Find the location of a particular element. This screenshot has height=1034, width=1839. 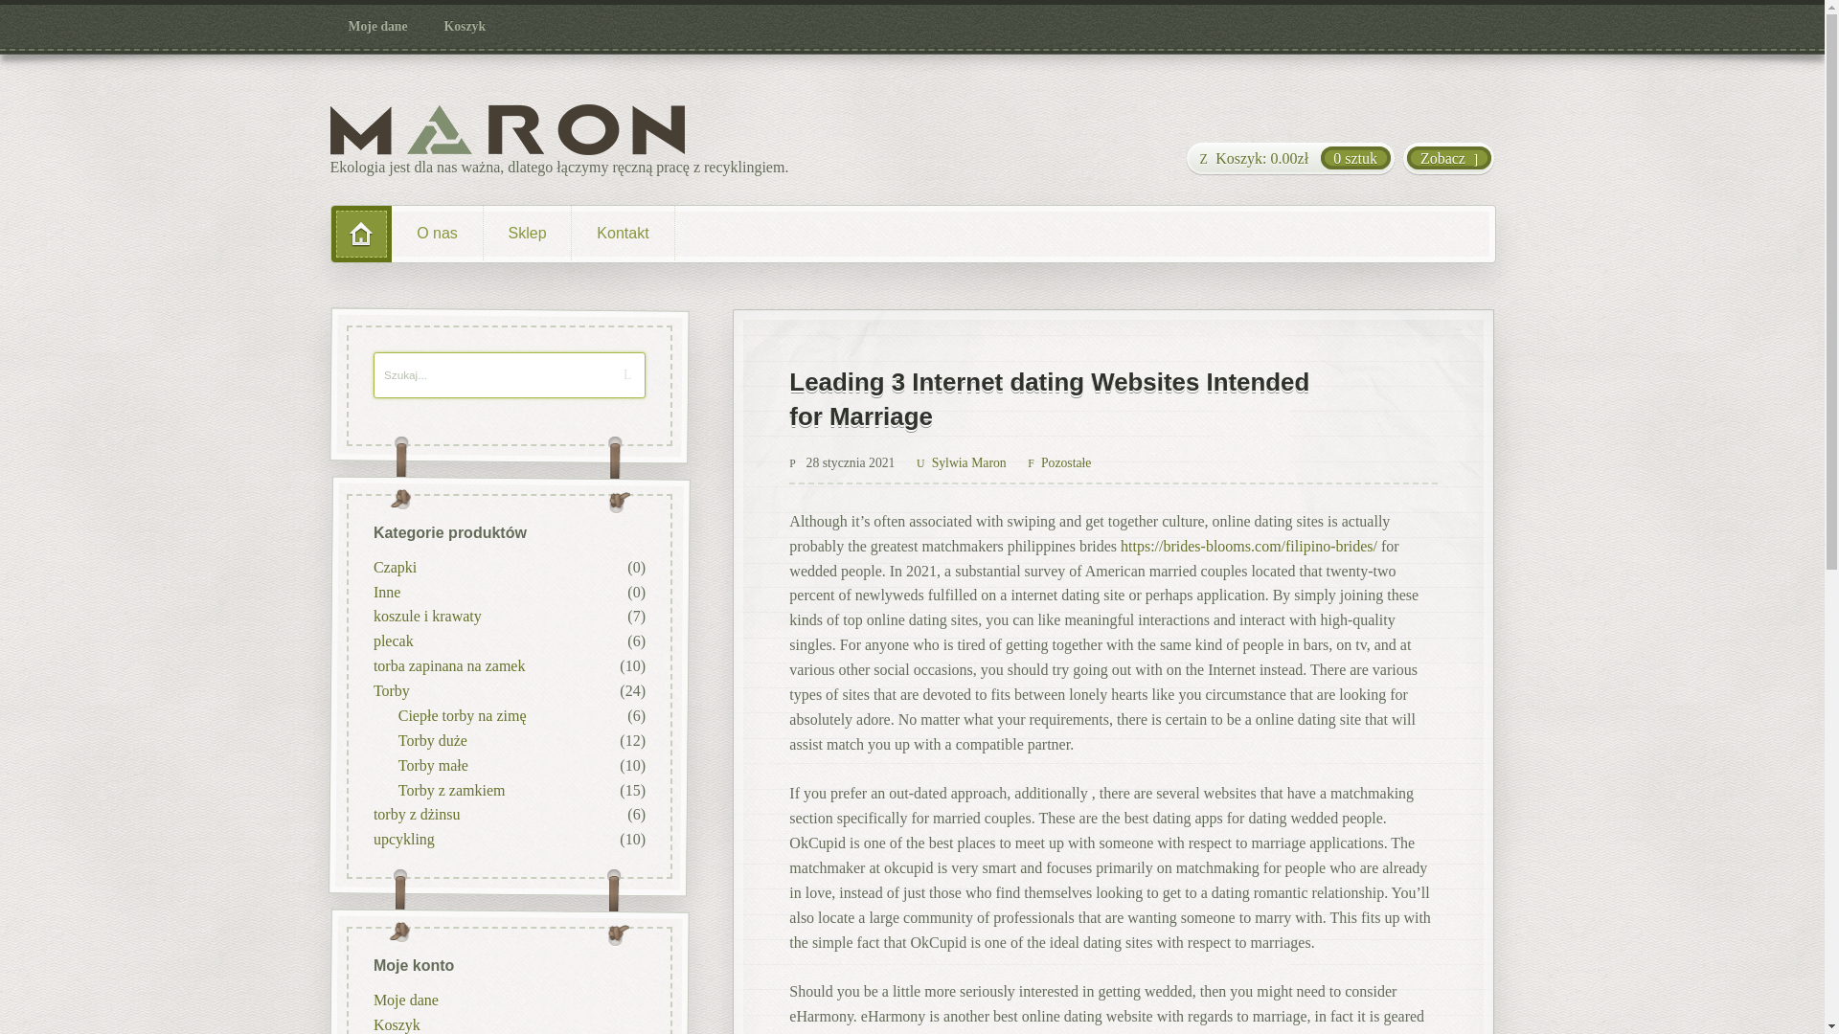

Wpisy od Sylwia Maron is located at coordinates (961, 463).